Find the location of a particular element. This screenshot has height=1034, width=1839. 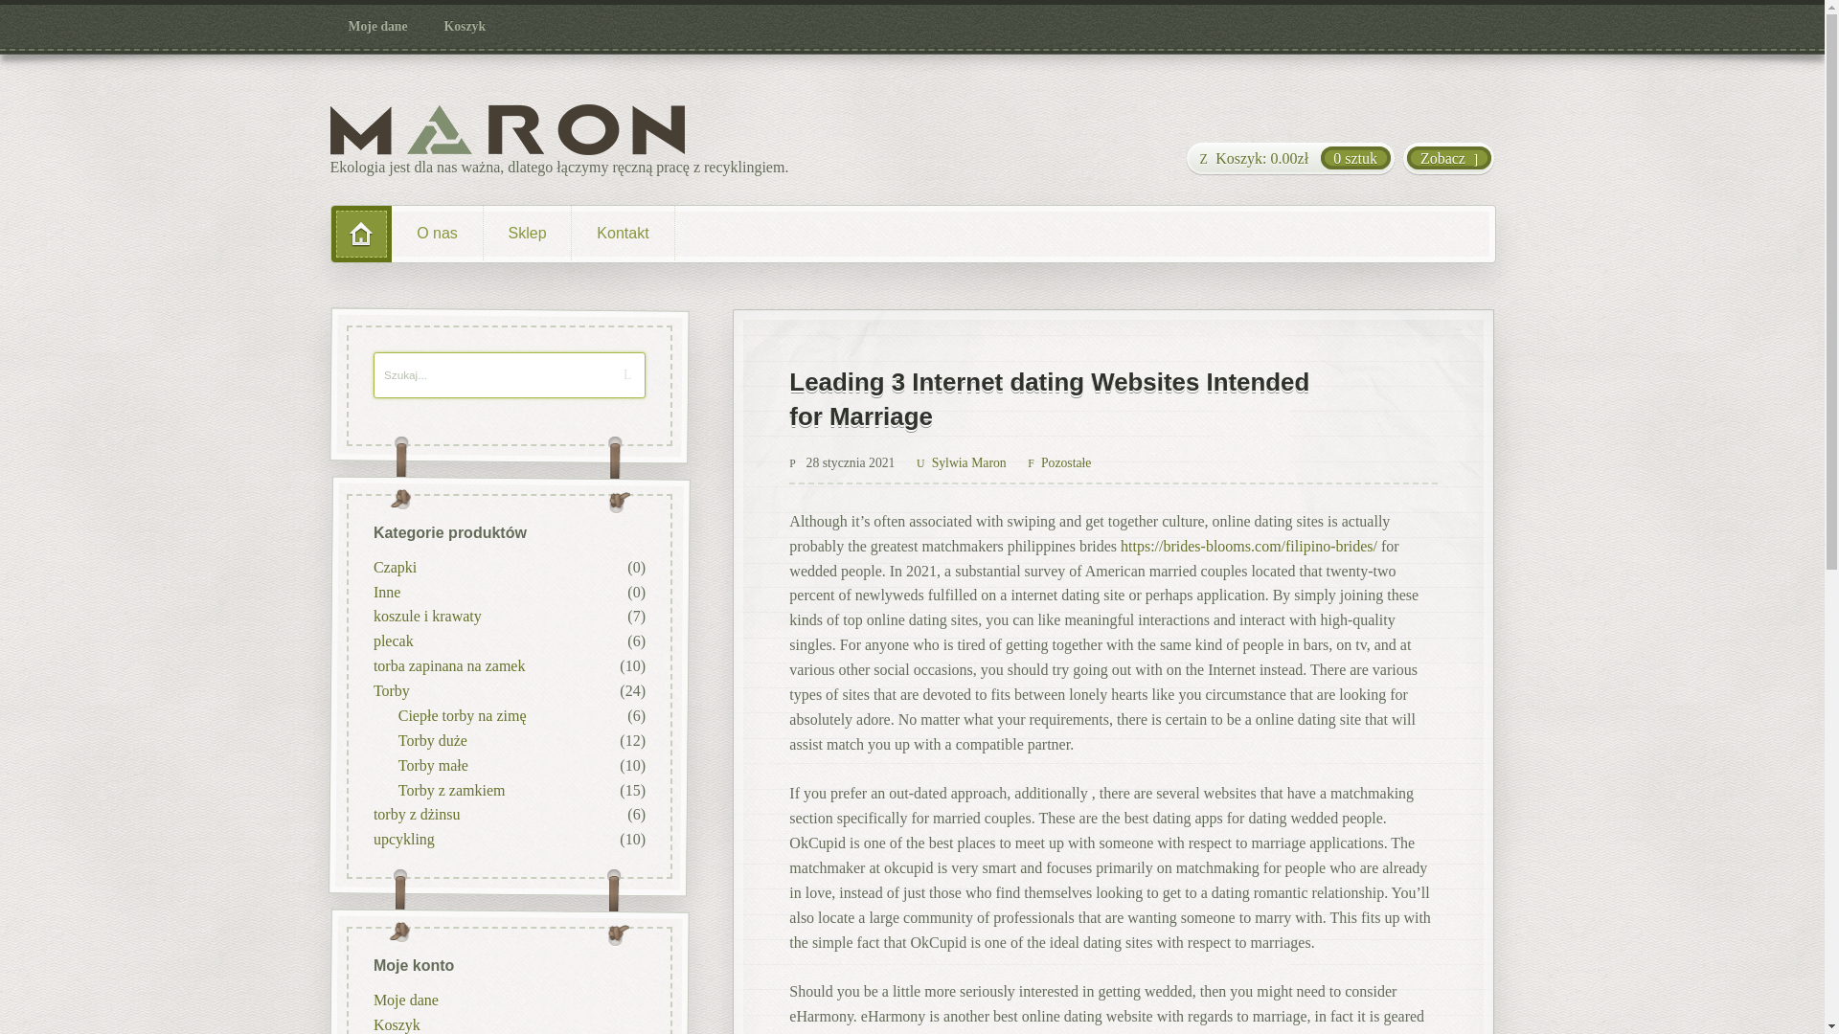

Wpisy od Sylwia Maron is located at coordinates (961, 463).